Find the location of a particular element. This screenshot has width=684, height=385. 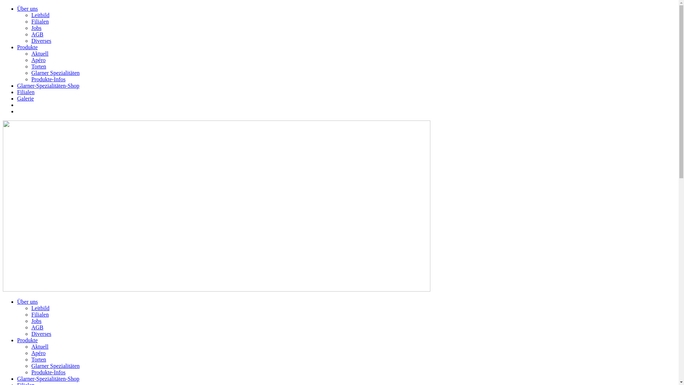

Diverses is located at coordinates (41, 334).